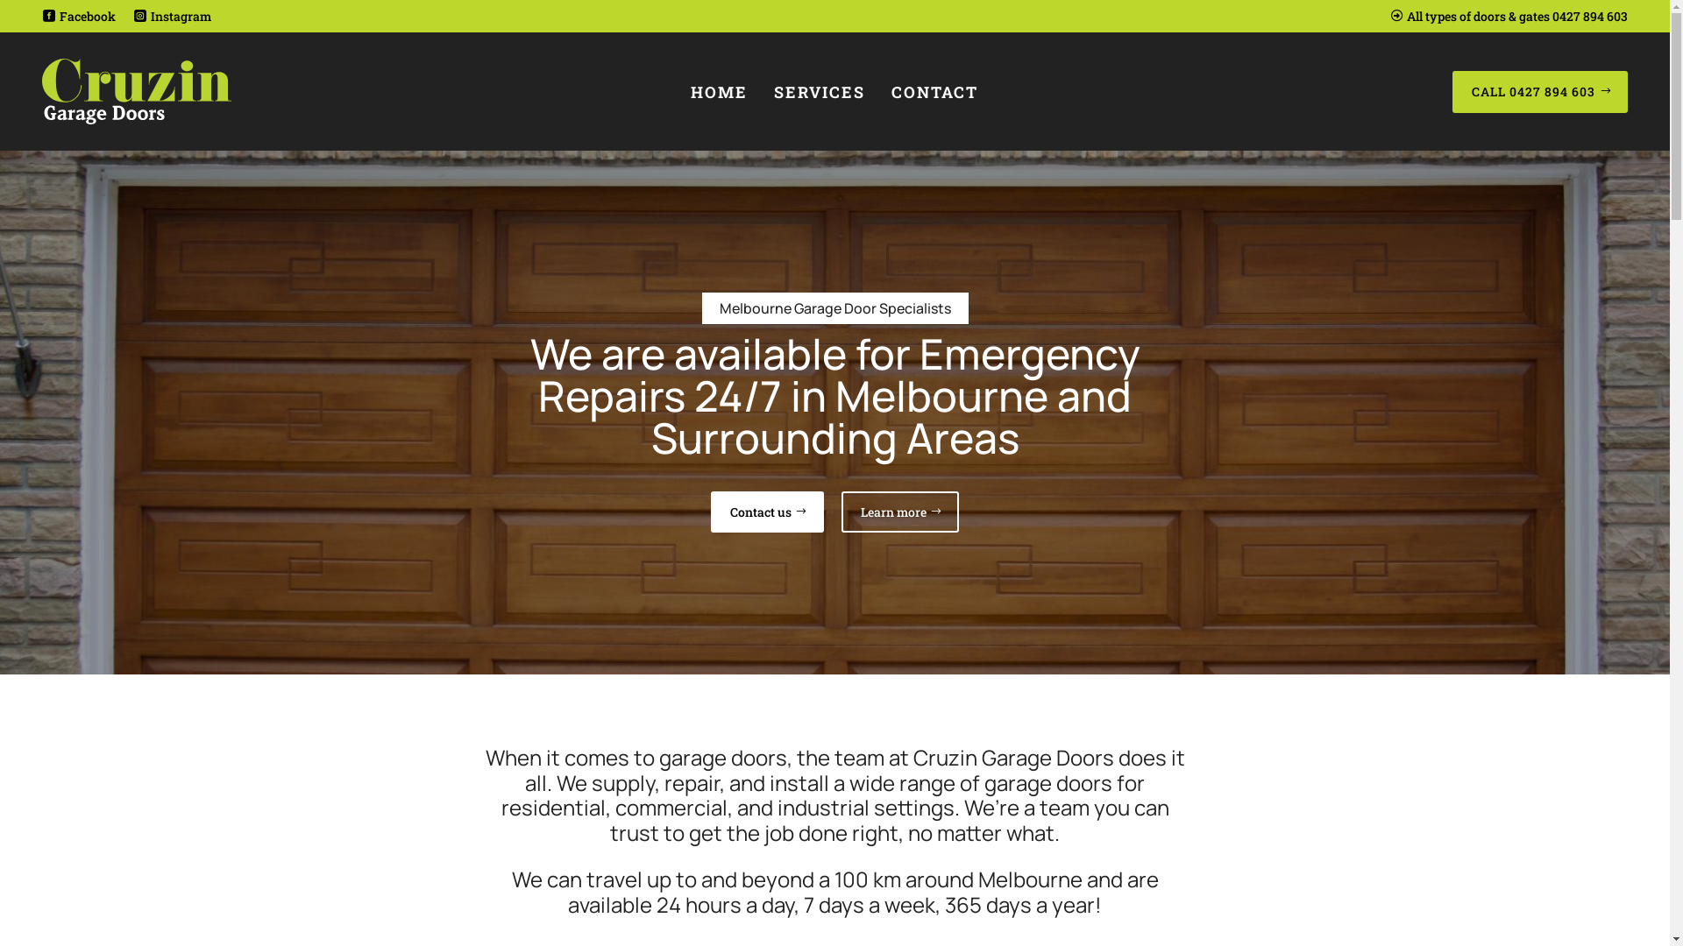  What do you see at coordinates (934, 91) in the screenshot?
I see `CONTACT` at bounding box center [934, 91].